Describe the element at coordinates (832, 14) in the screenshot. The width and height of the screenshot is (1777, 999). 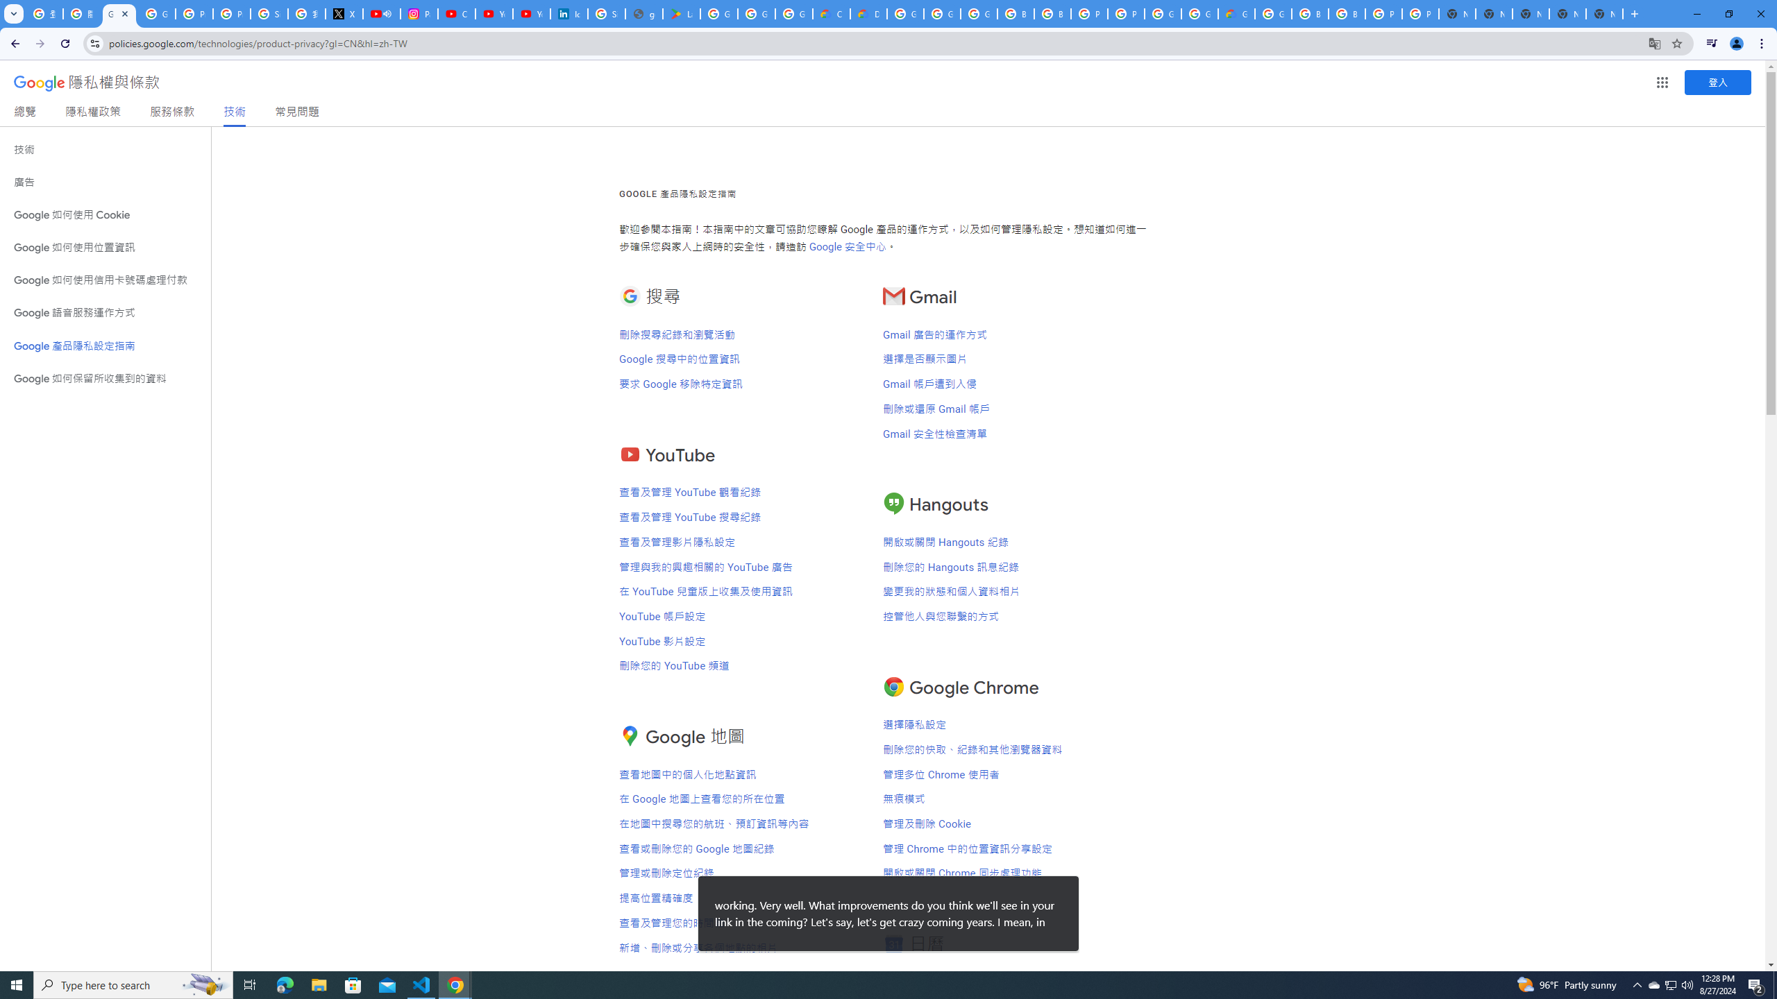
I see `Customer Care | Google Cloud` at that location.